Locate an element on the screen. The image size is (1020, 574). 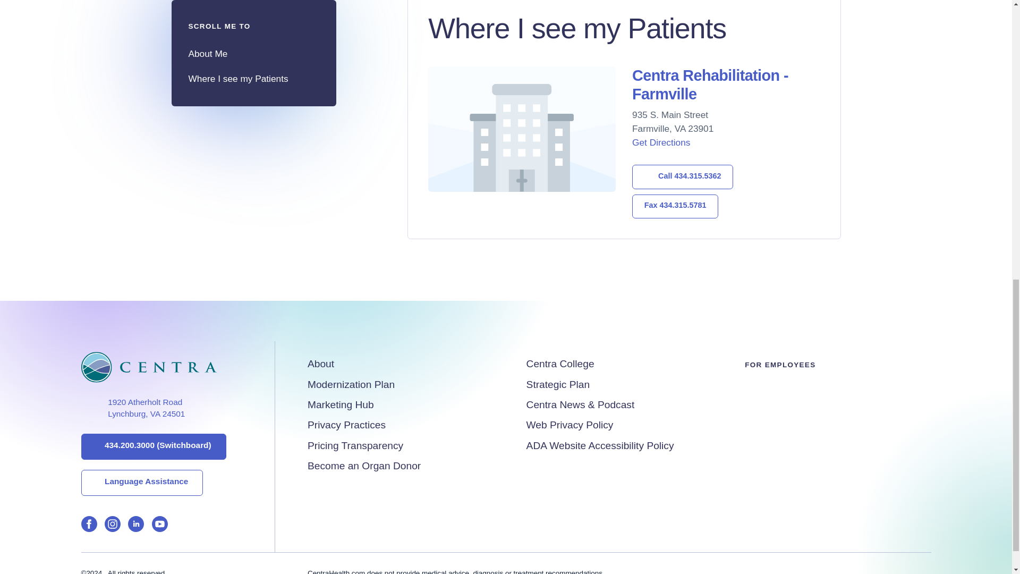
Strategic Plan is located at coordinates (558, 384).